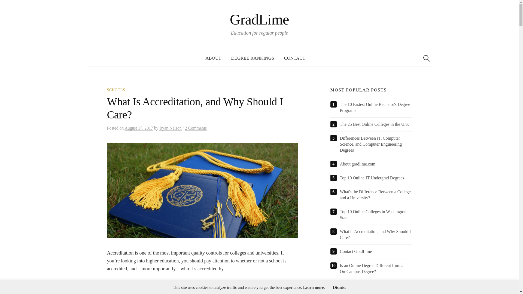 This screenshot has height=294, width=523. I want to click on DEGREE RANKINGS, so click(252, 58).